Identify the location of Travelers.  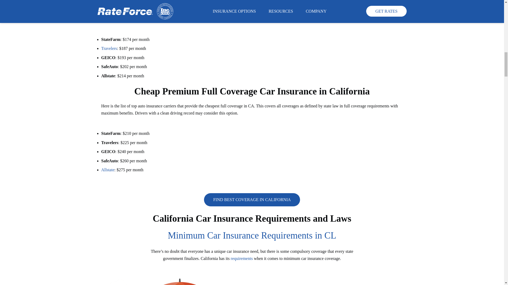
(109, 48).